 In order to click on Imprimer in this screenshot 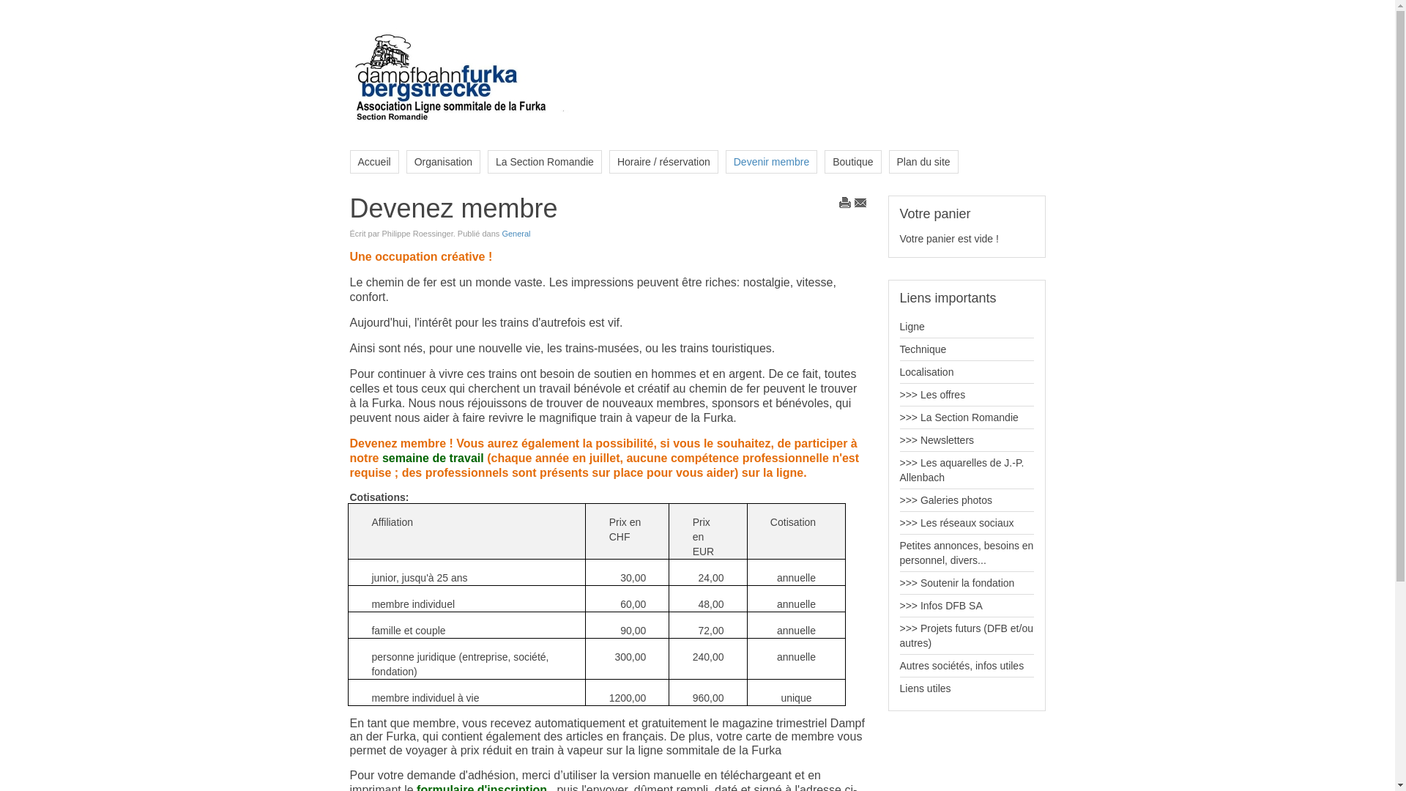, I will do `click(845, 205)`.